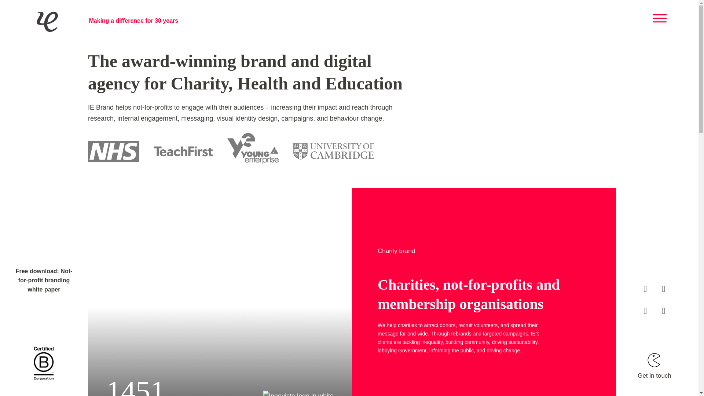  Describe the element at coordinates (32, 18) in the screenshot. I see `IE Brand` at that location.